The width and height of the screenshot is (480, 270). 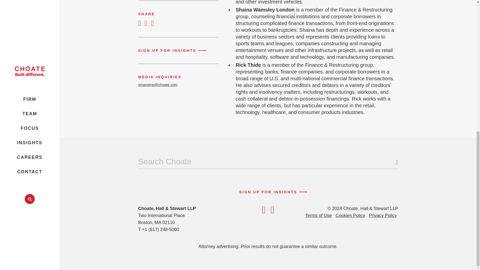 I want to click on Privacy Policy, so click(x=382, y=215).